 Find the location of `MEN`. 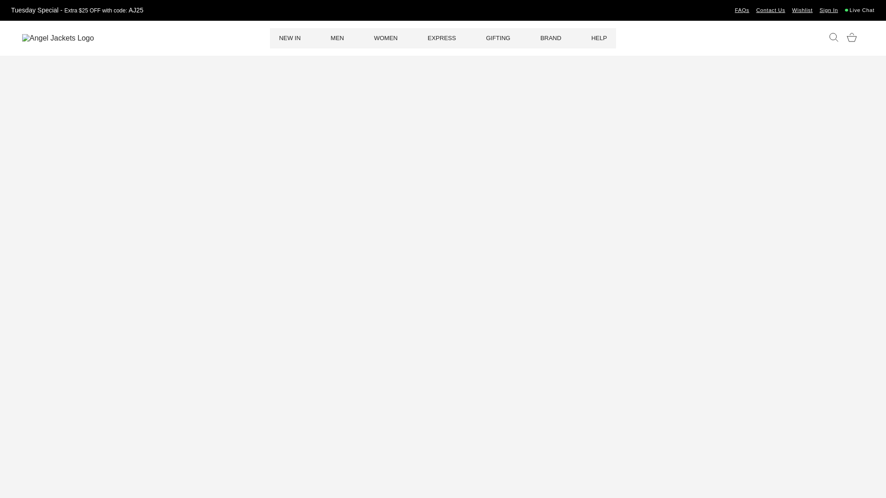

MEN is located at coordinates (337, 38).